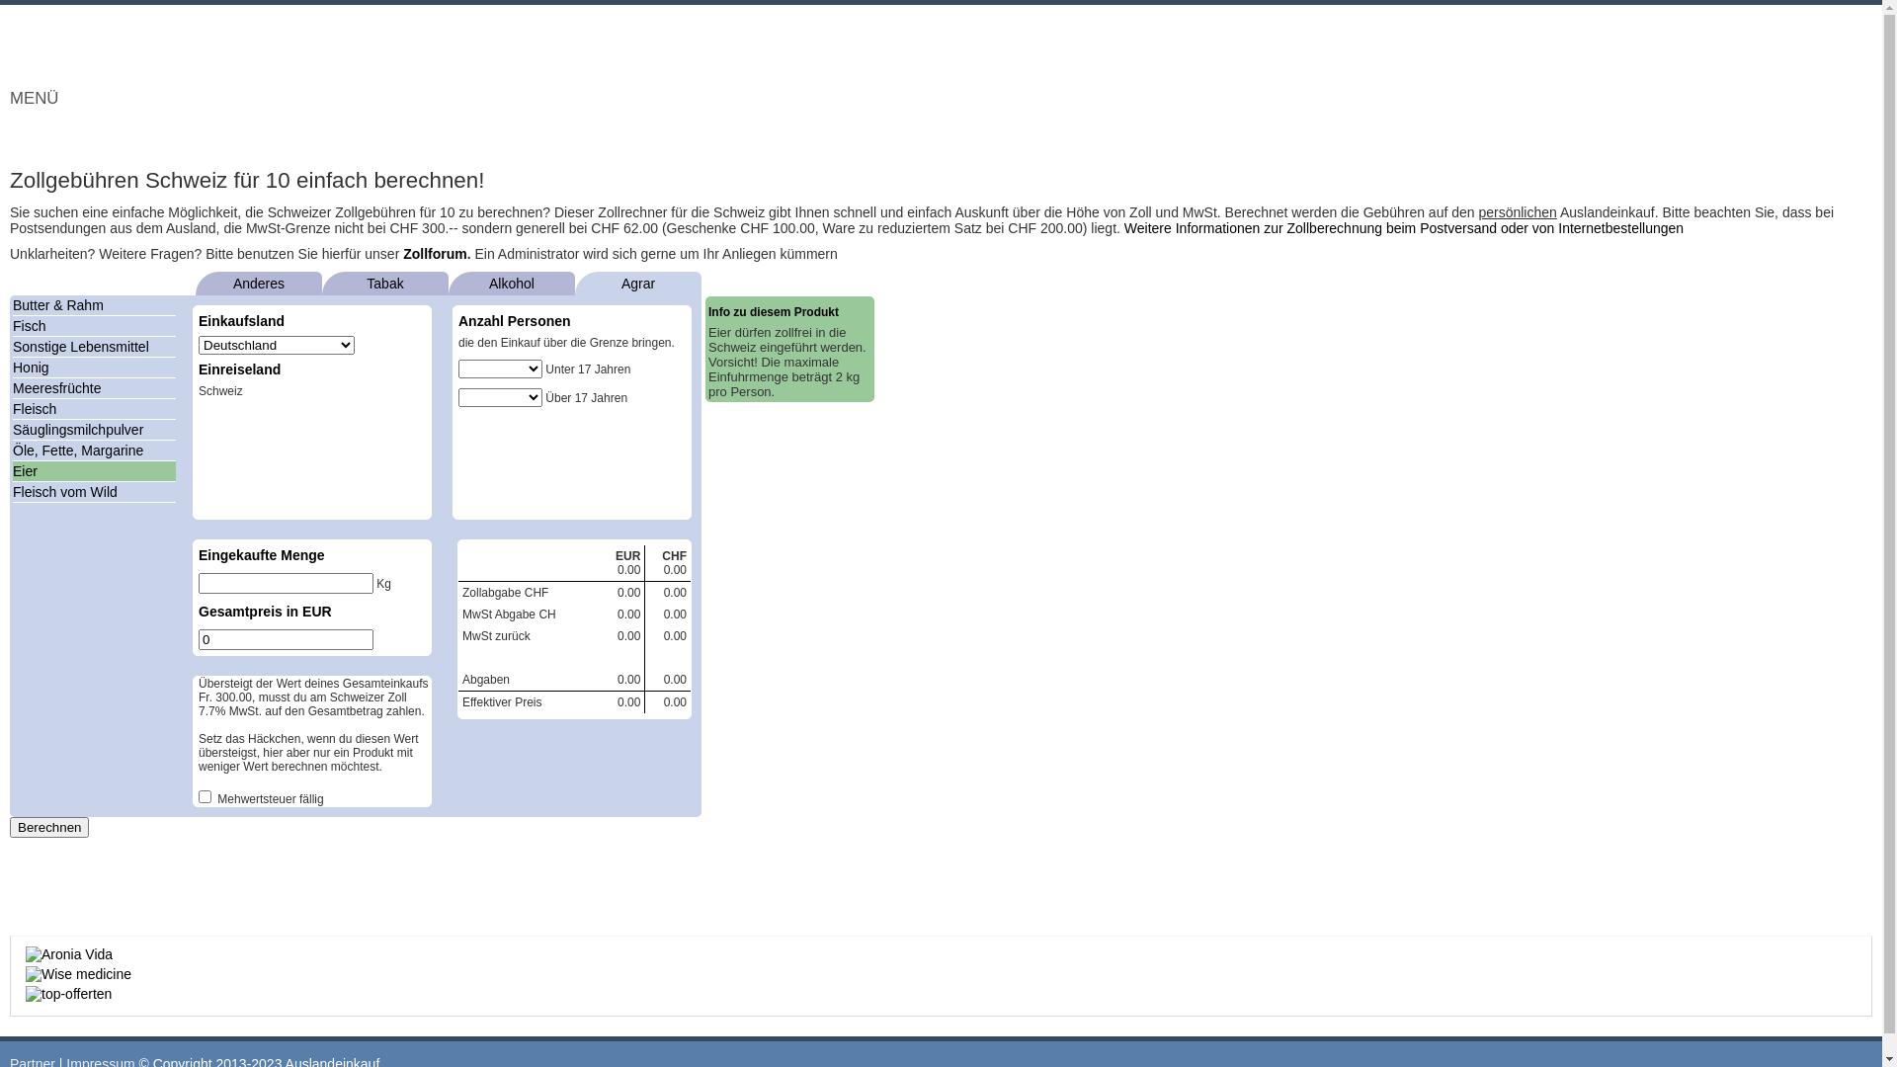  Describe the element at coordinates (385, 284) in the screenshot. I see `Tabak` at that location.